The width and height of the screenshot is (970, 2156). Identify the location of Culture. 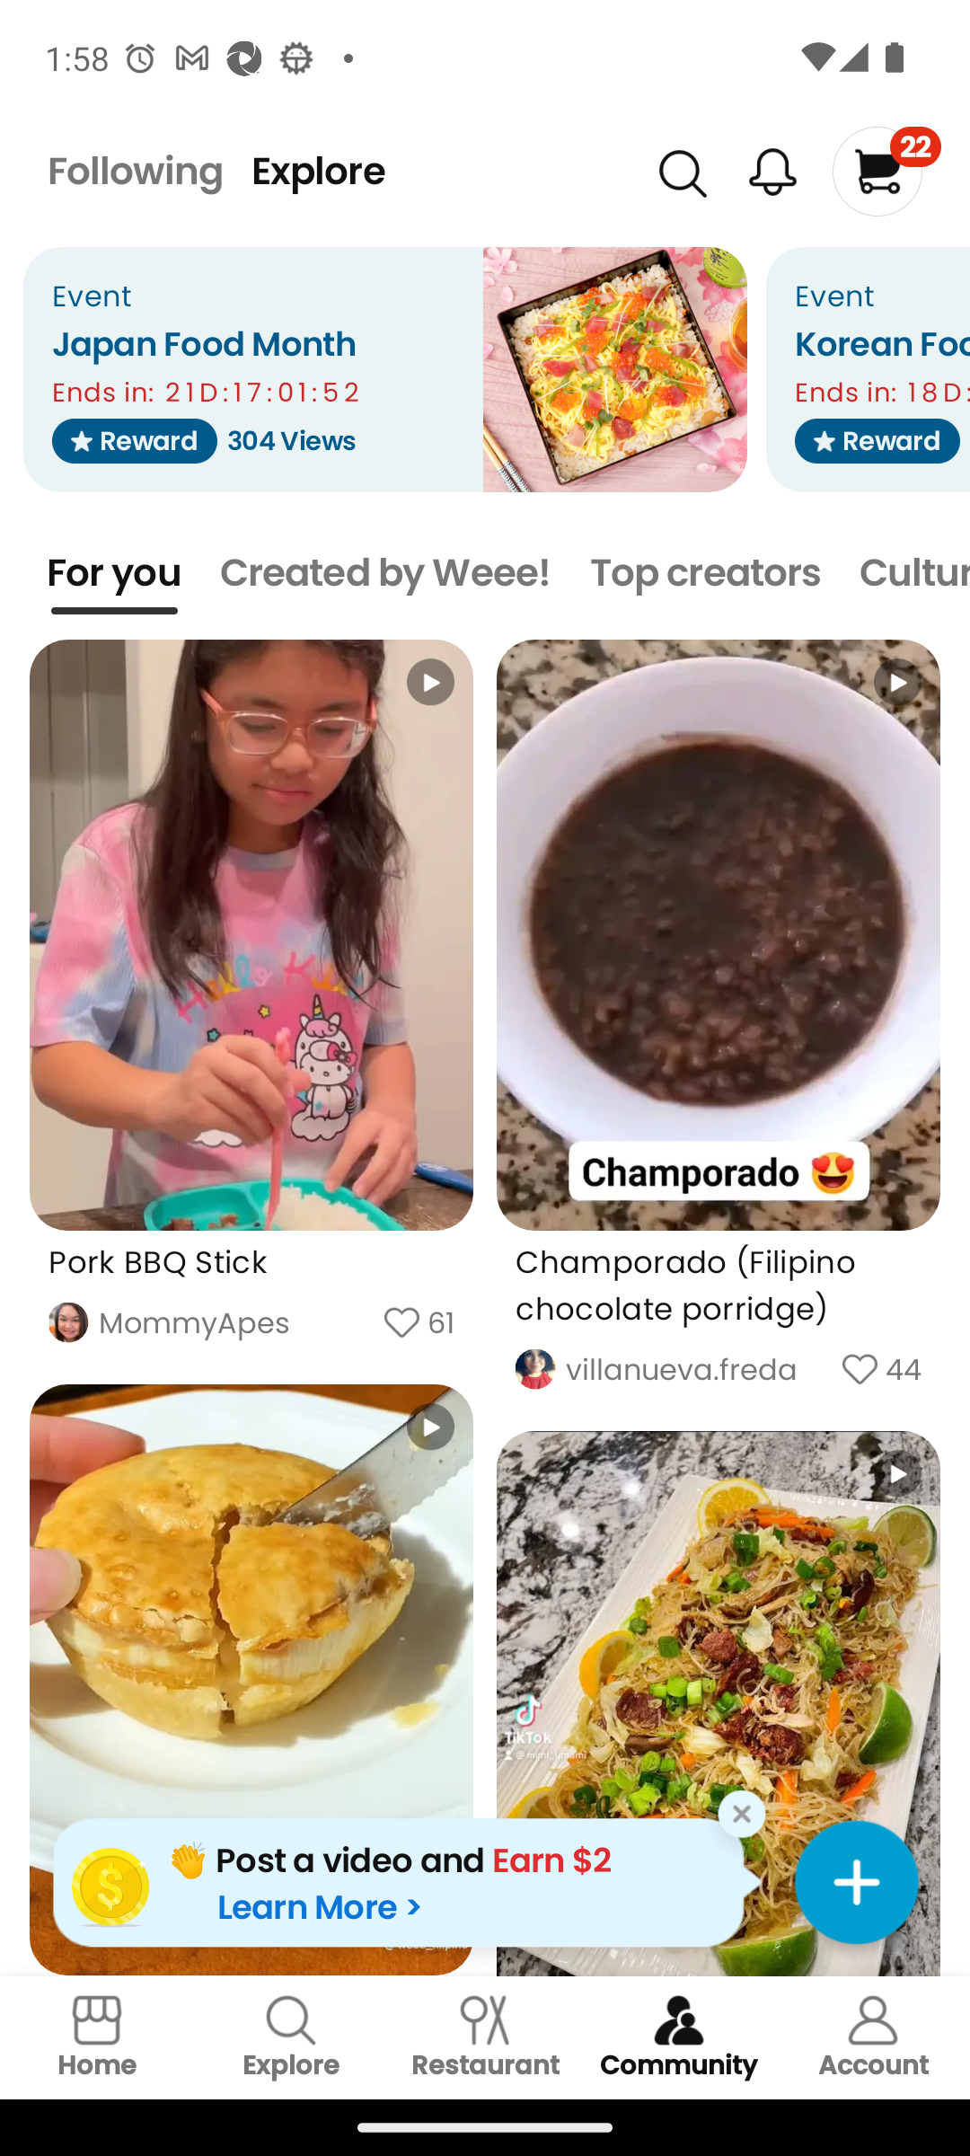
(914, 573).